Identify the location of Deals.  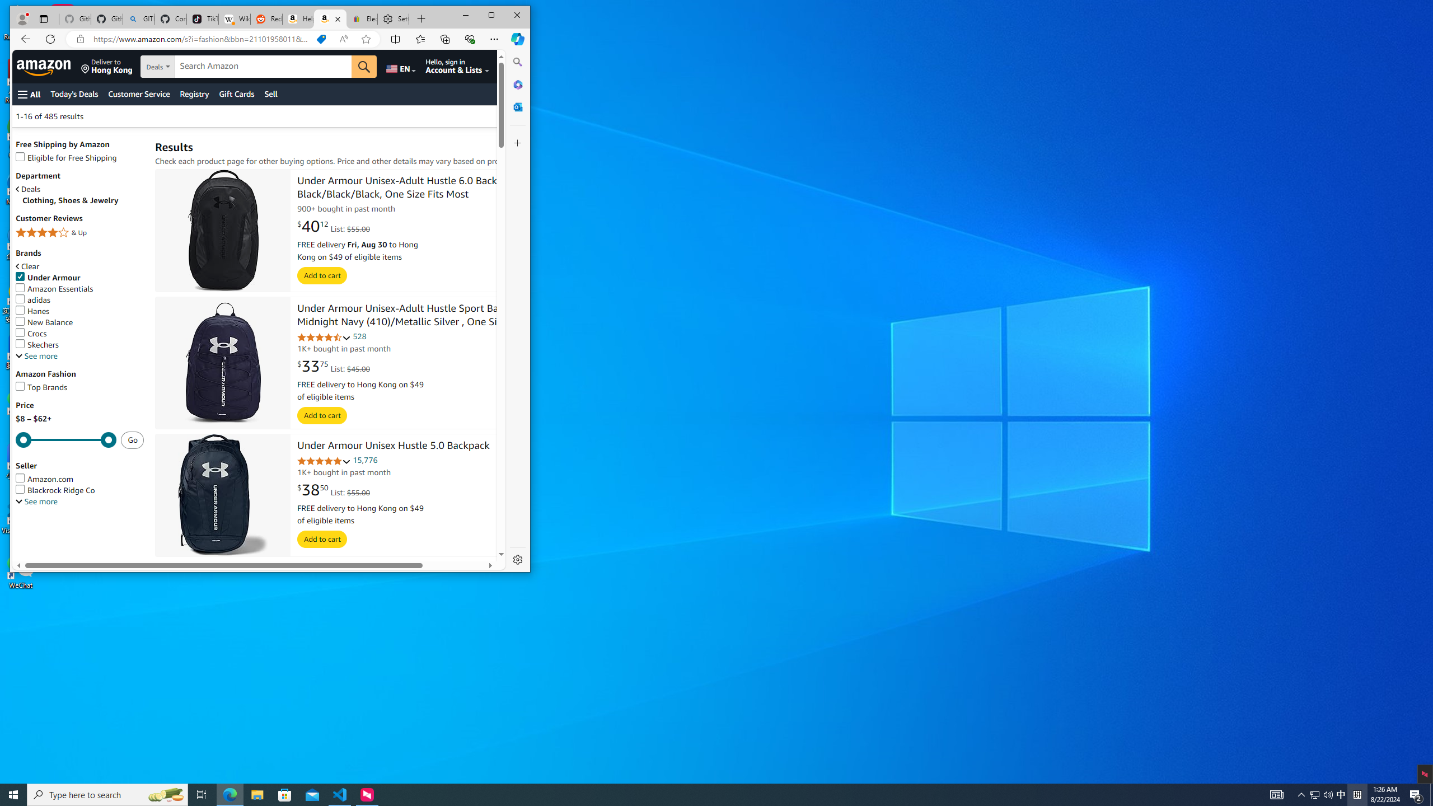
(29, 189).